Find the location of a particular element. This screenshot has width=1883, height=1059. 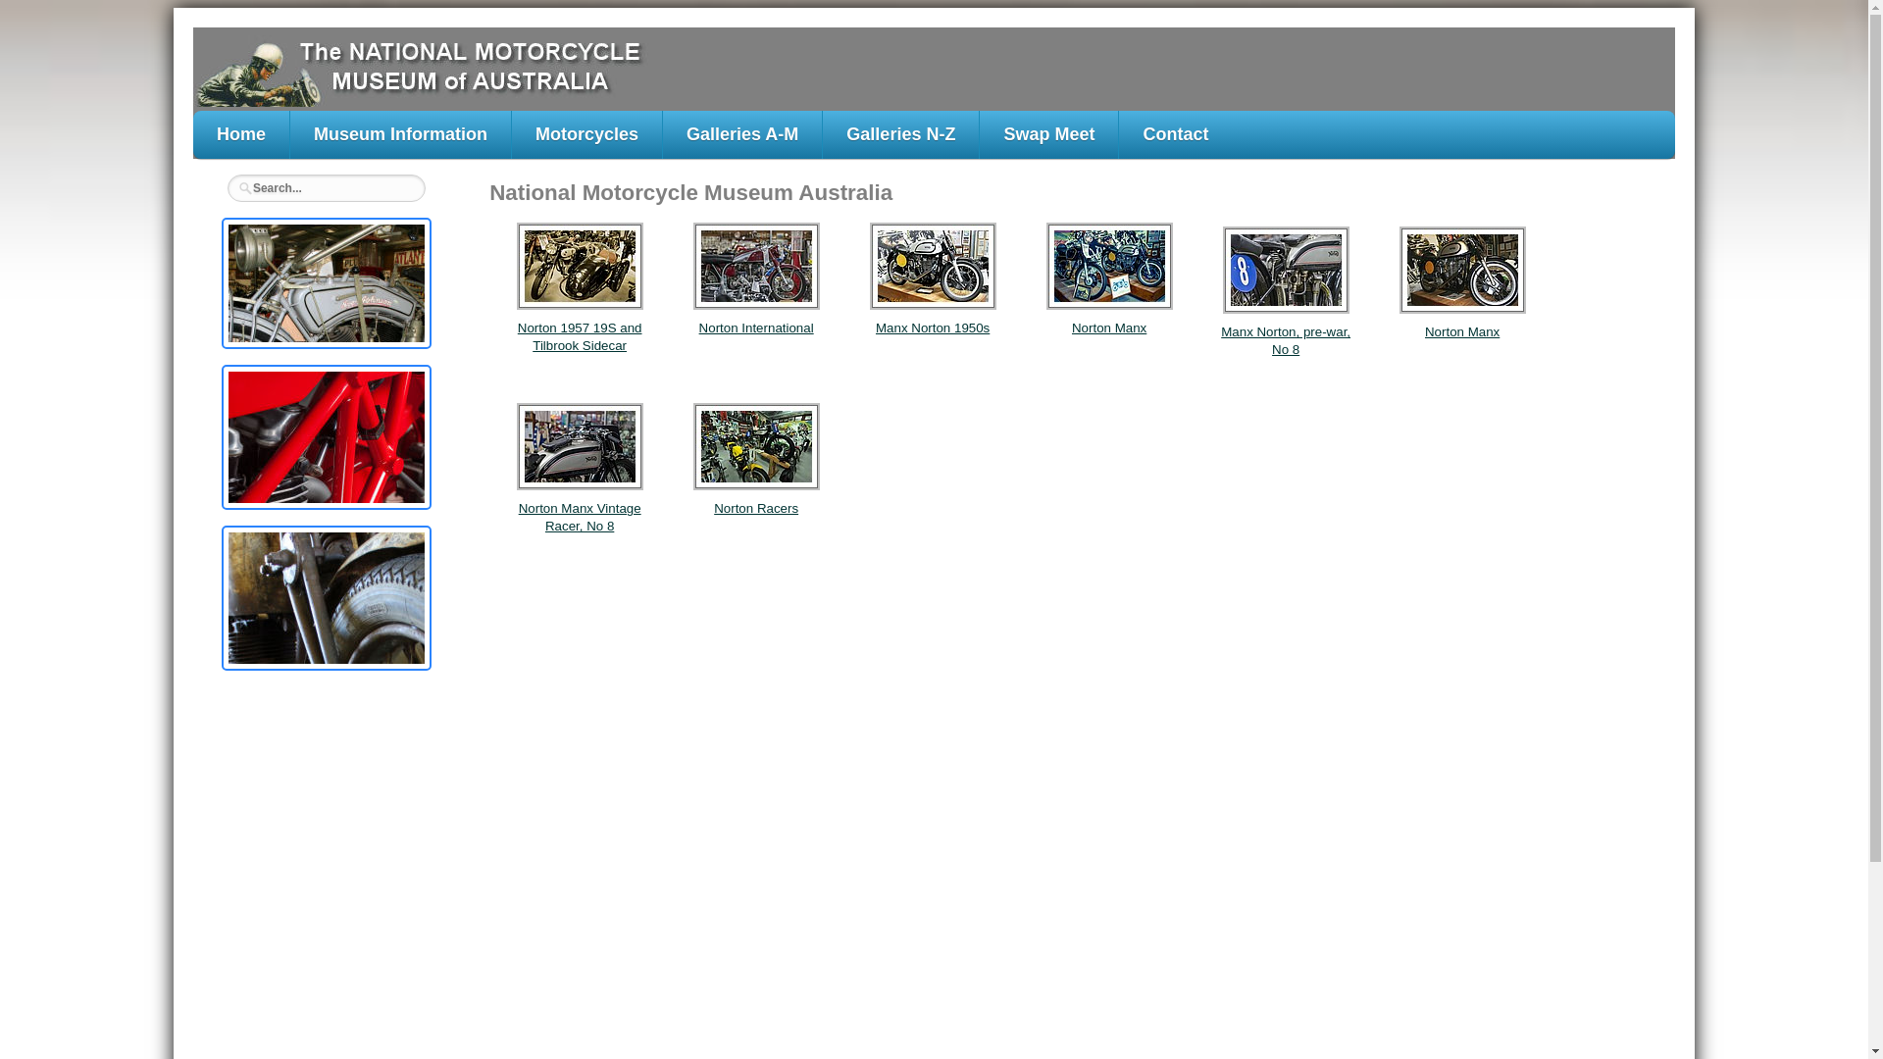

Norton-Racer-Dai-Buckley.jpg is located at coordinates (581, 447).